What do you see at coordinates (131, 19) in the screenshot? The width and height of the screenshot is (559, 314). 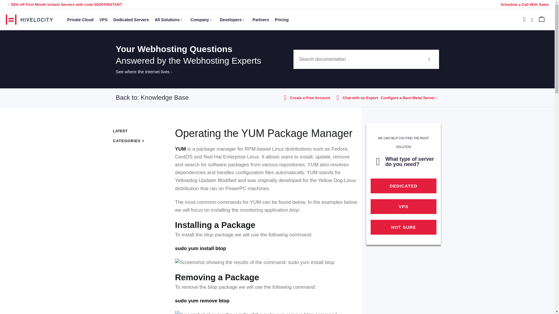 I see `Dedicated Servers` at bounding box center [131, 19].